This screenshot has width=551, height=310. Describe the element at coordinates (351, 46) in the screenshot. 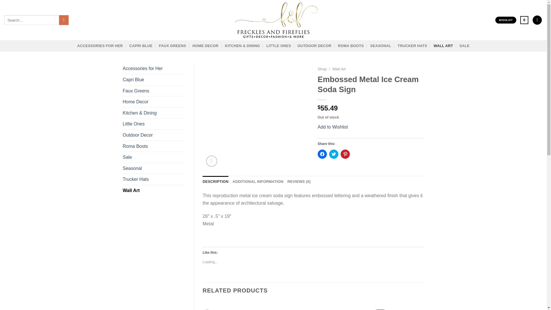

I see `ROMA BOOTS` at that location.